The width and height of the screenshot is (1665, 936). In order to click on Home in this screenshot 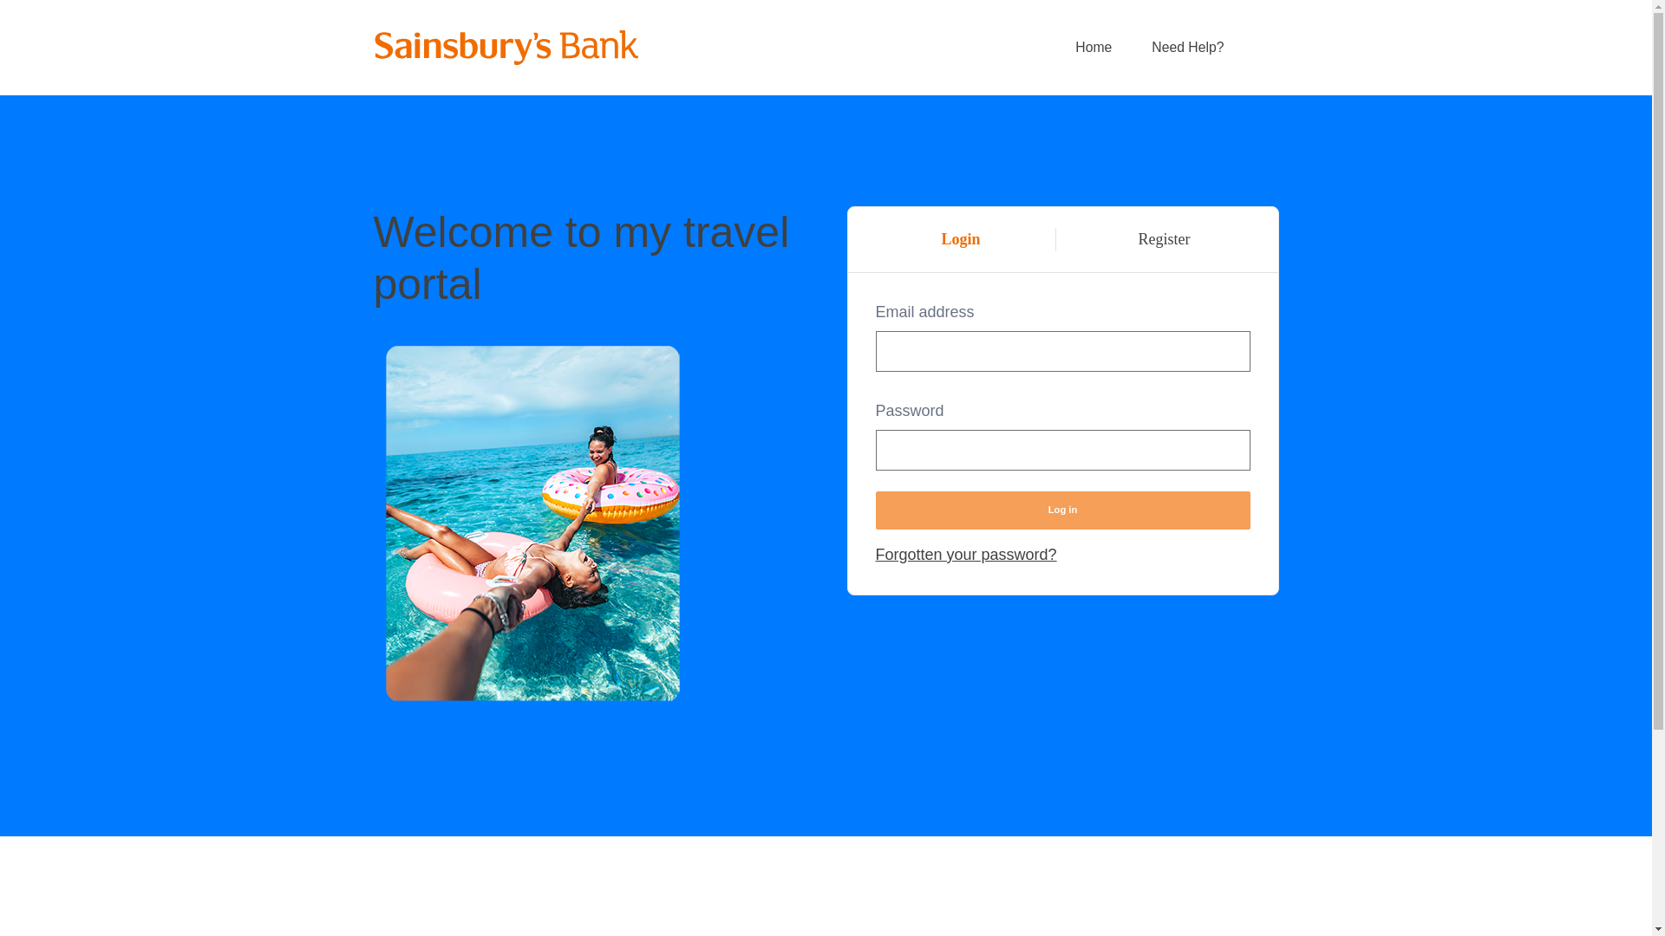, I will do `click(1093, 48)`.